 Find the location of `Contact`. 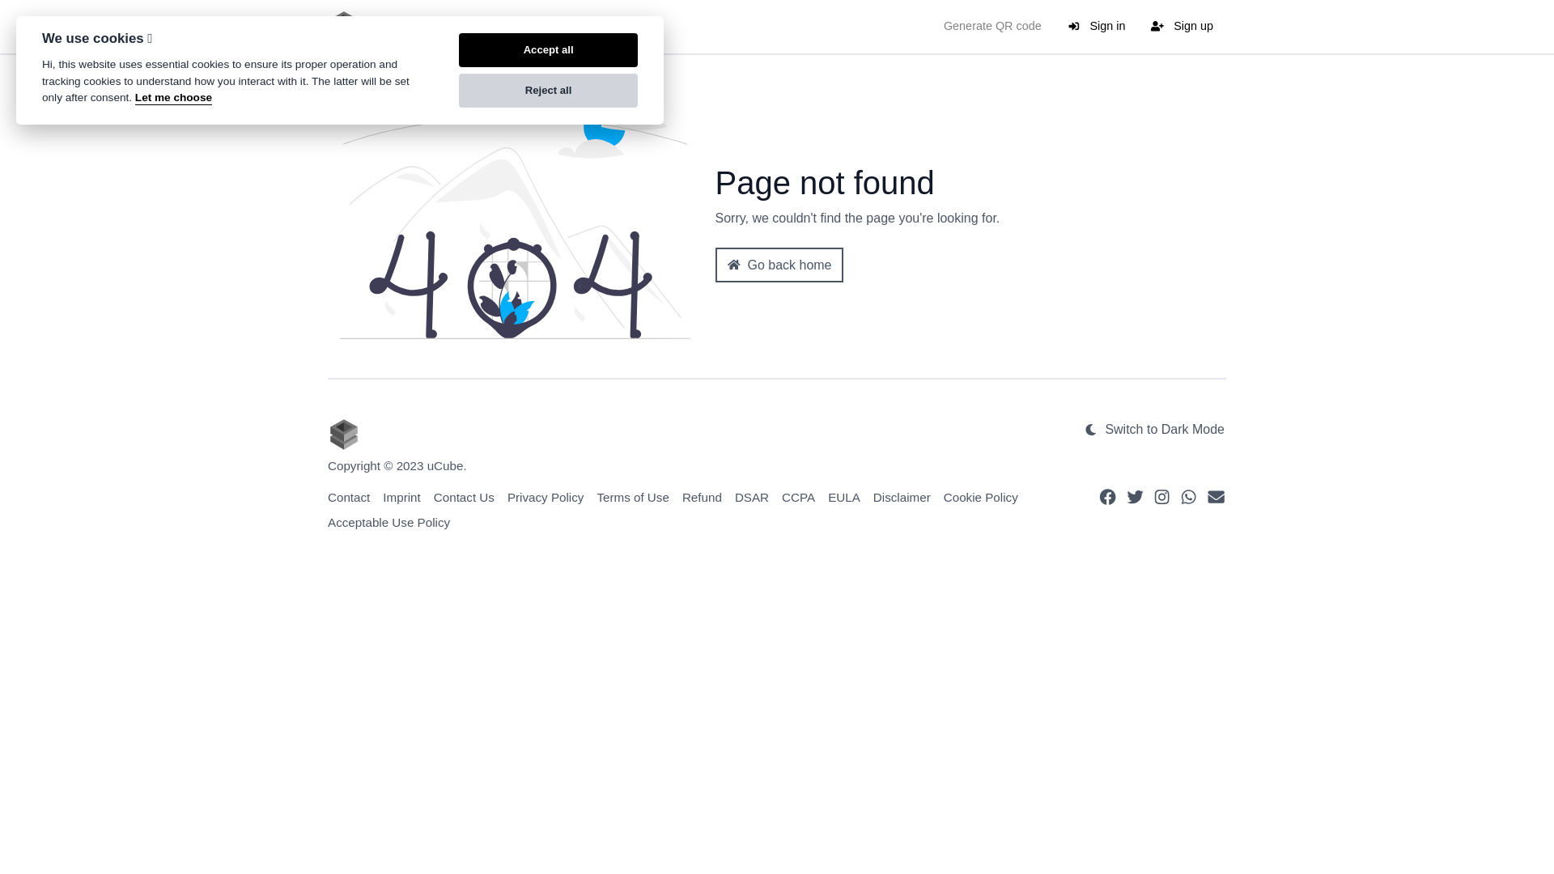

Contact is located at coordinates (349, 497).